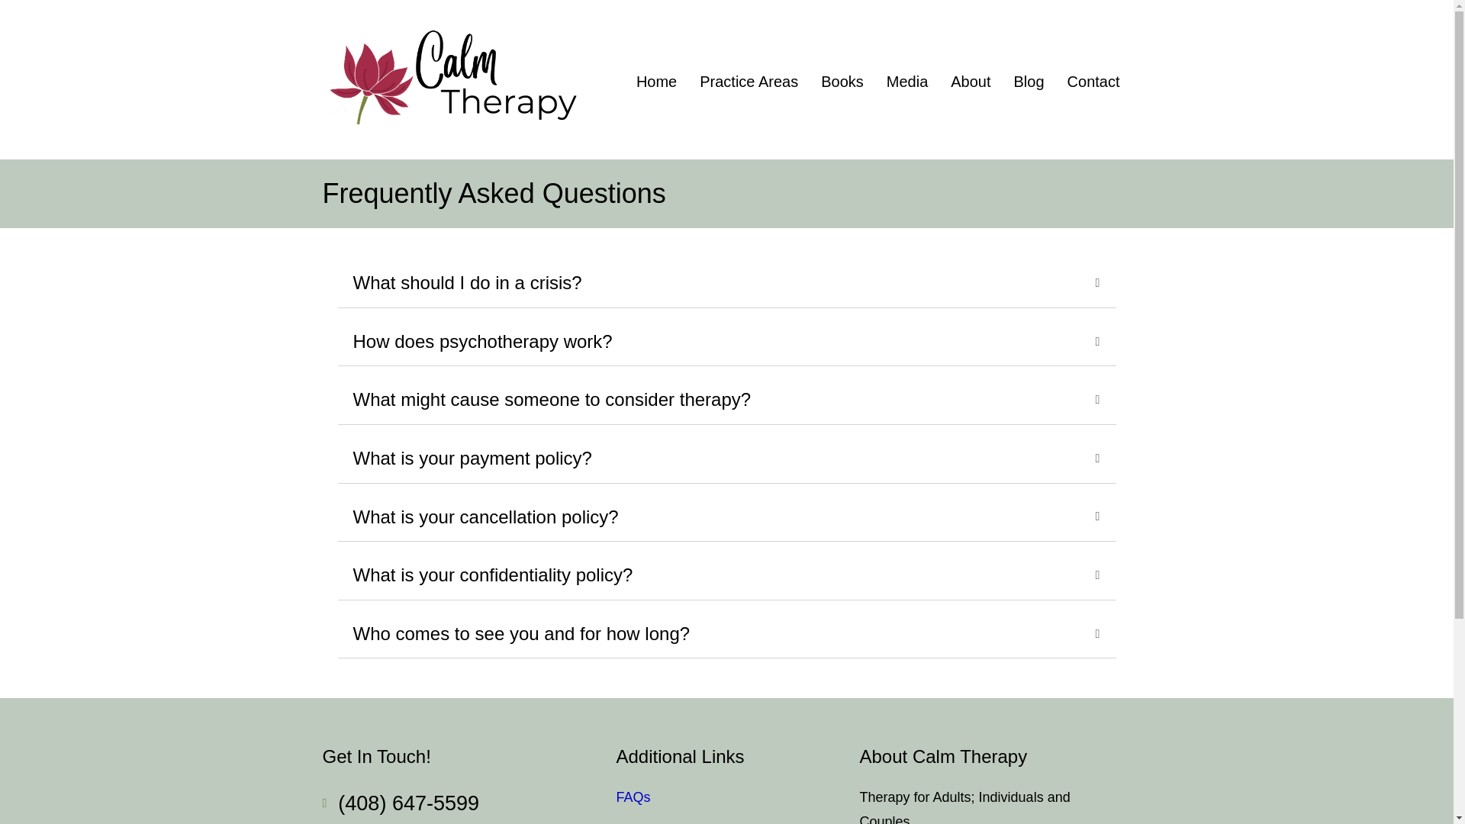 The width and height of the screenshot is (1465, 824). I want to click on FAQs, so click(633, 797).